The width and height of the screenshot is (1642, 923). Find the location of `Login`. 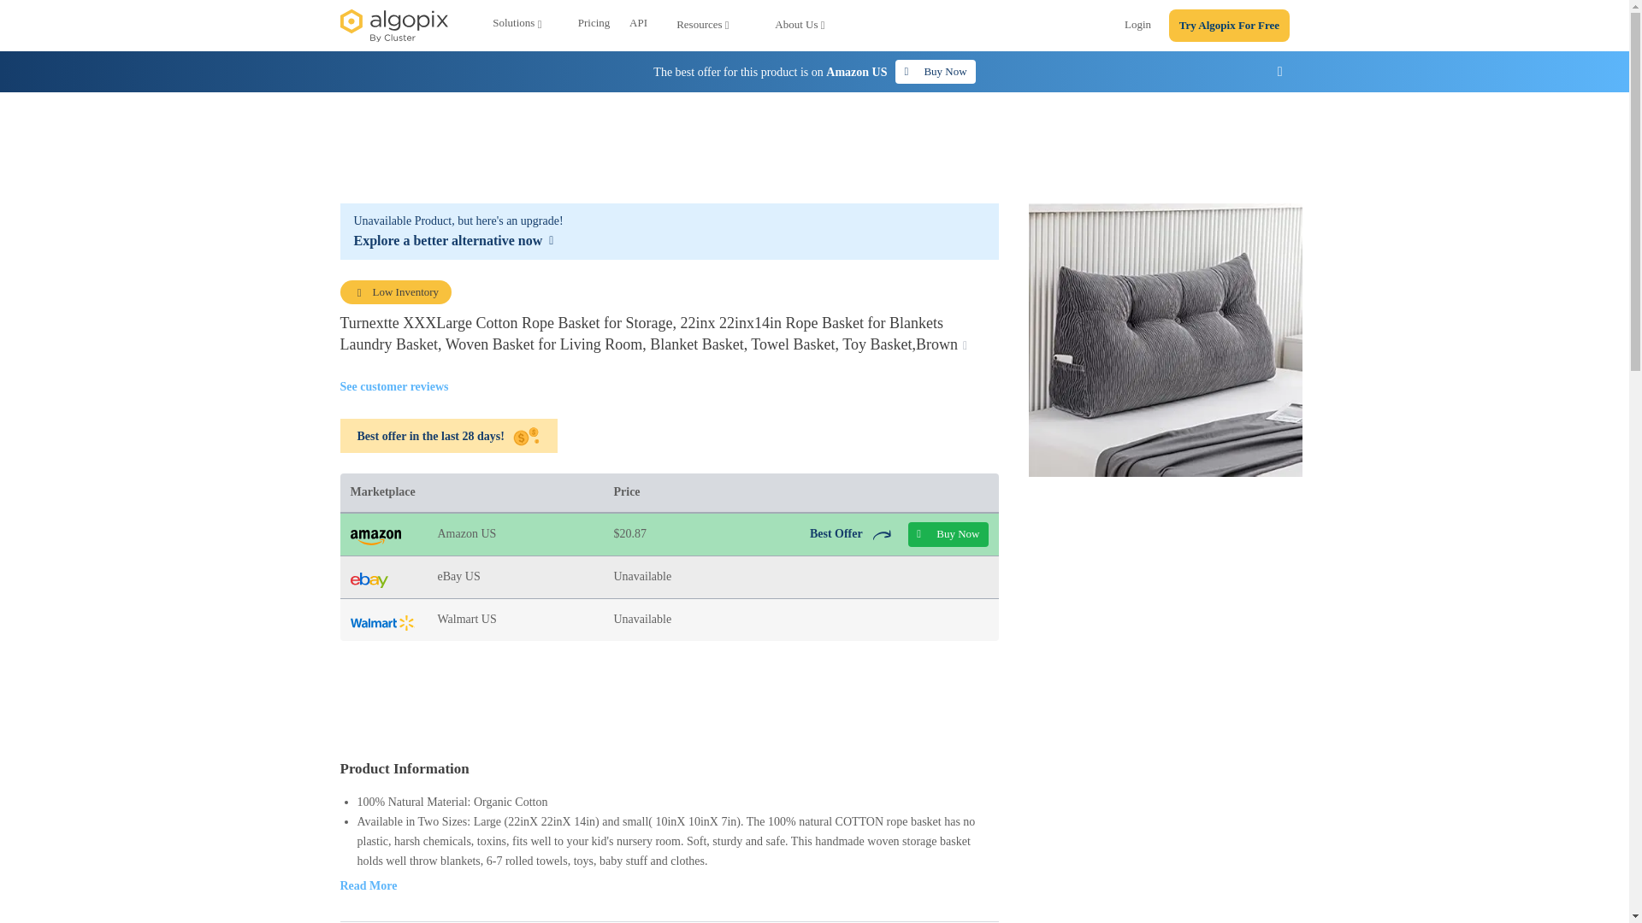

Login is located at coordinates (1137, 27).